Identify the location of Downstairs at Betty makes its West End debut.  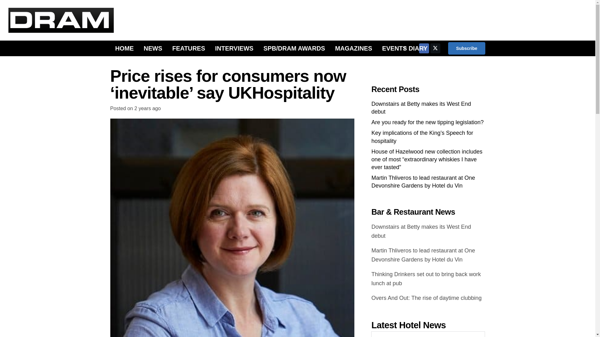
(421, 108).